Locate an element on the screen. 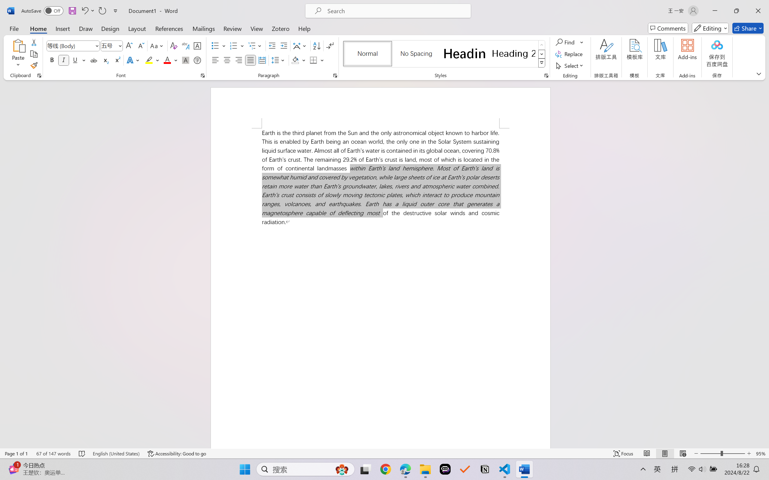 This screenshot has height=480, width=769. Select is located at coordinates (570, 65).